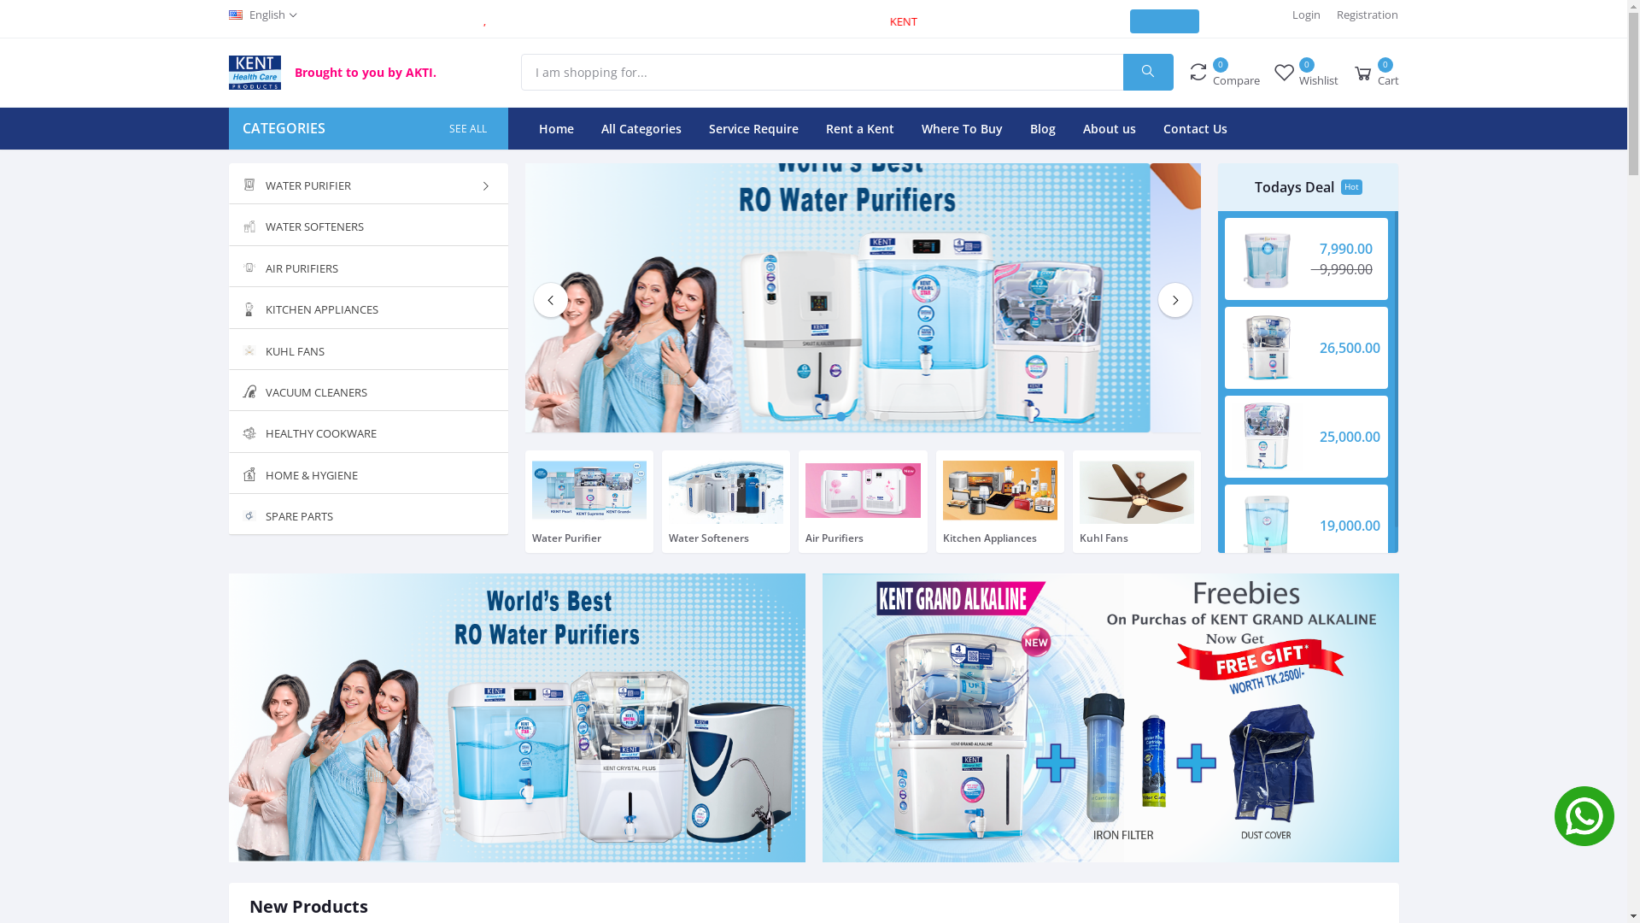 This screenshot has width=1640, height=923. Describe the element at coordinates (860, 128) in the screenshot. I see `Rent a Kent` at that location.